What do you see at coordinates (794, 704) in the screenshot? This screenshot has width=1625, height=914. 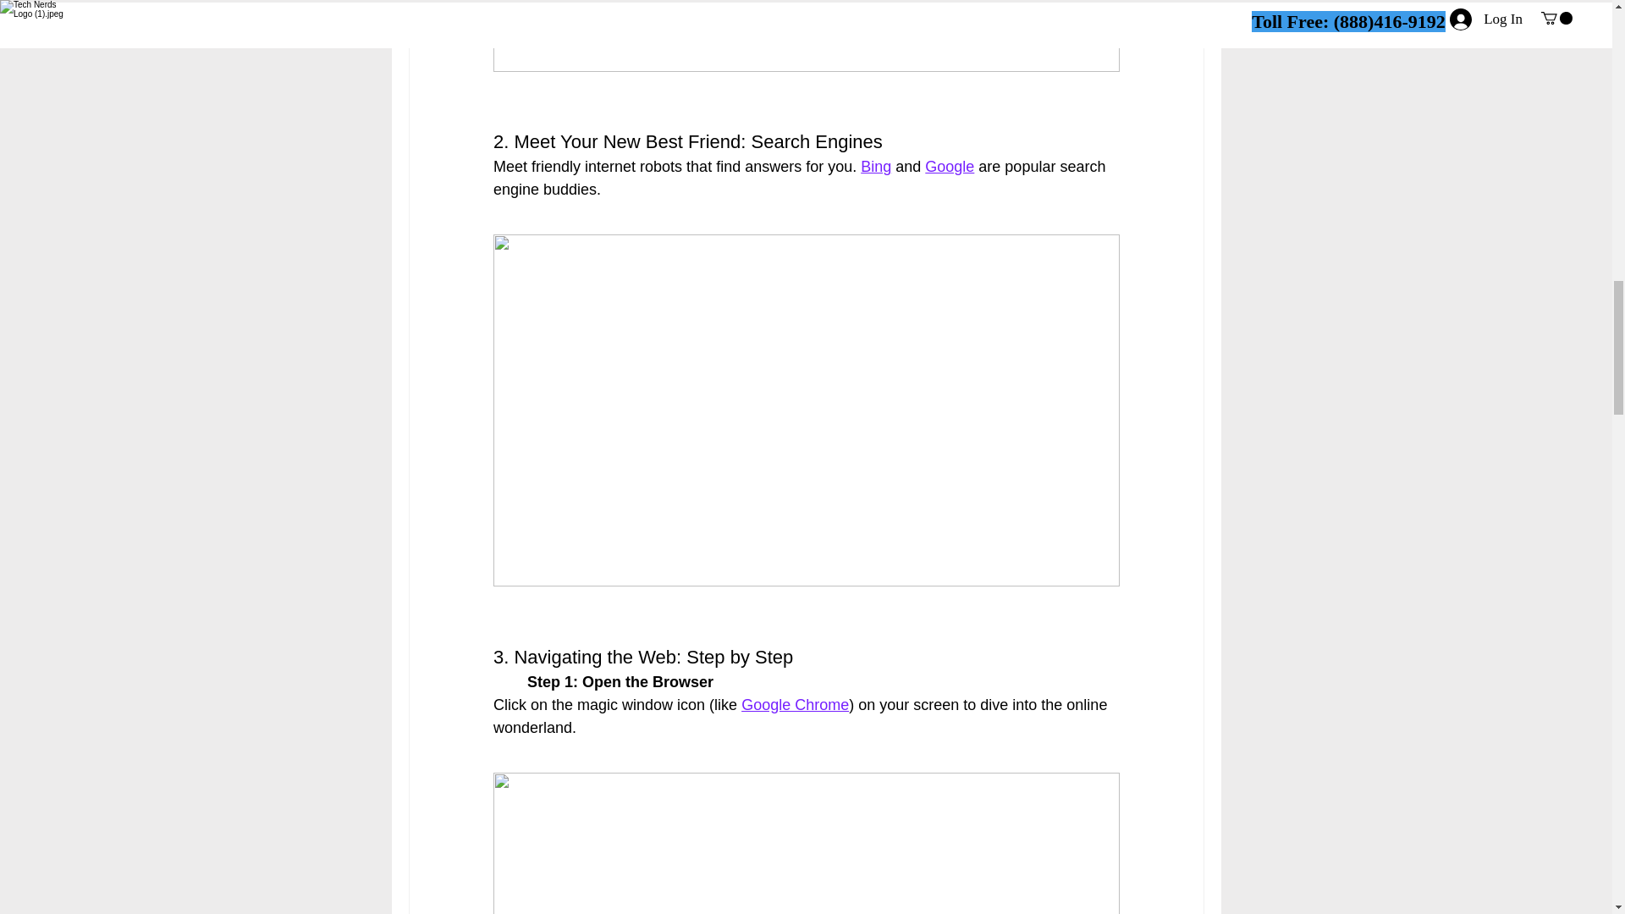 I see `Google Chrome` at bounding box center [794, 704].